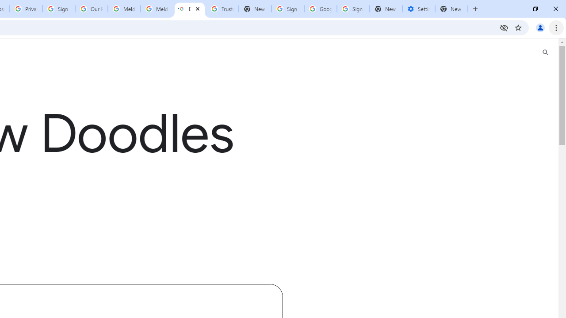  Describe the element at coordinates (320, 9) in the screenshot. I see `Google Cybersecurity Innovations - Google Safety Center` at that location.